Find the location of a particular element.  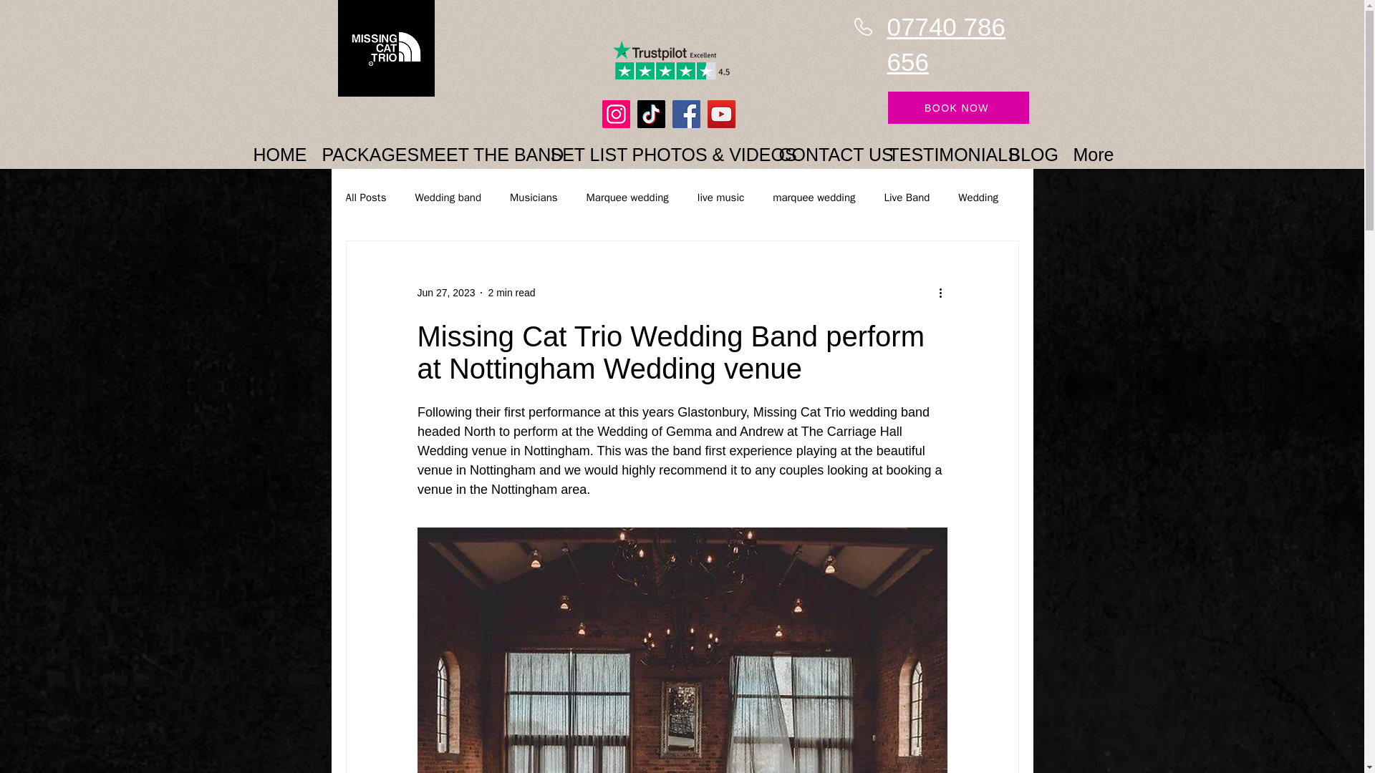

MEET THE BAND is located at coordinates (472, 147).